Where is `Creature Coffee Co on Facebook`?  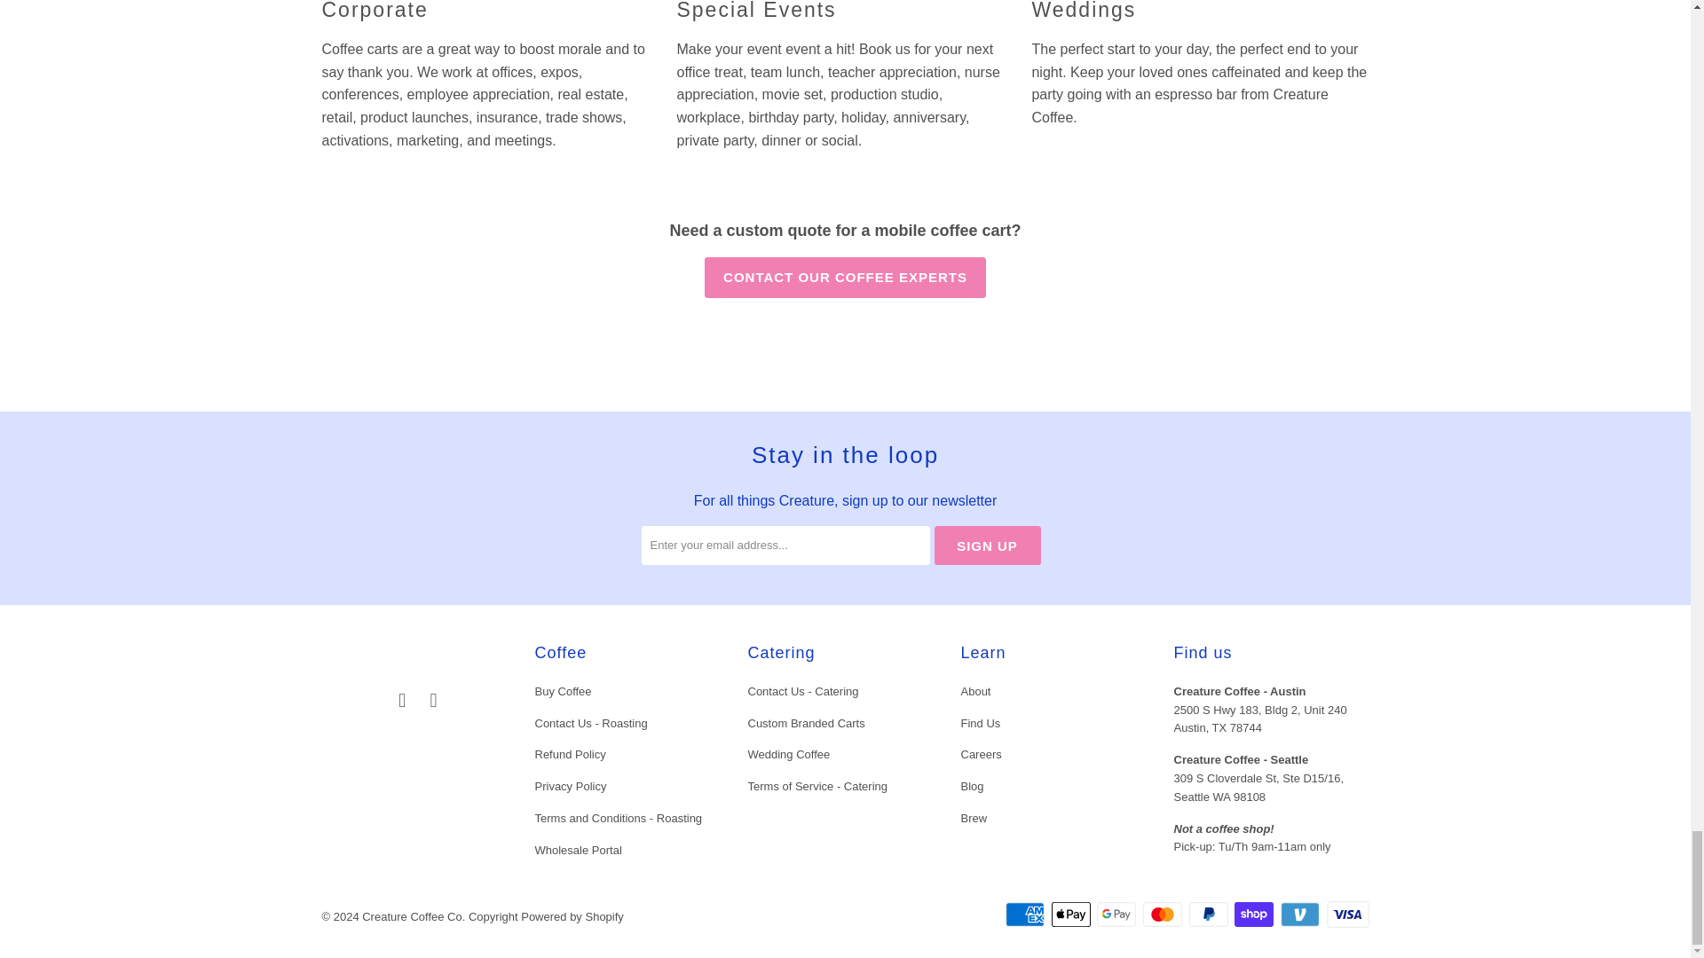 Creature Coffee Co on Facebook is located at coordinates (403, 701).